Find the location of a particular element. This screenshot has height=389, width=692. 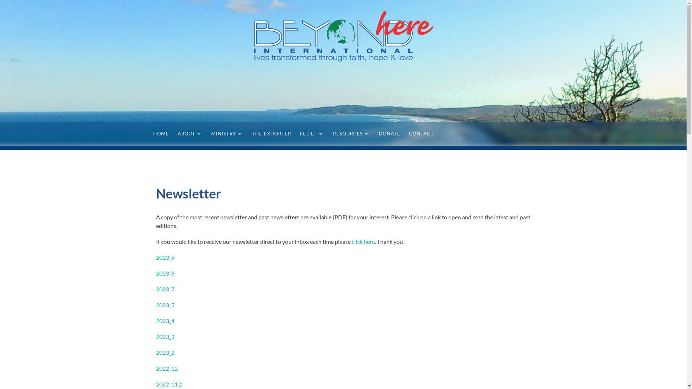

Beyond Here International is located at coordinates (343, 36).